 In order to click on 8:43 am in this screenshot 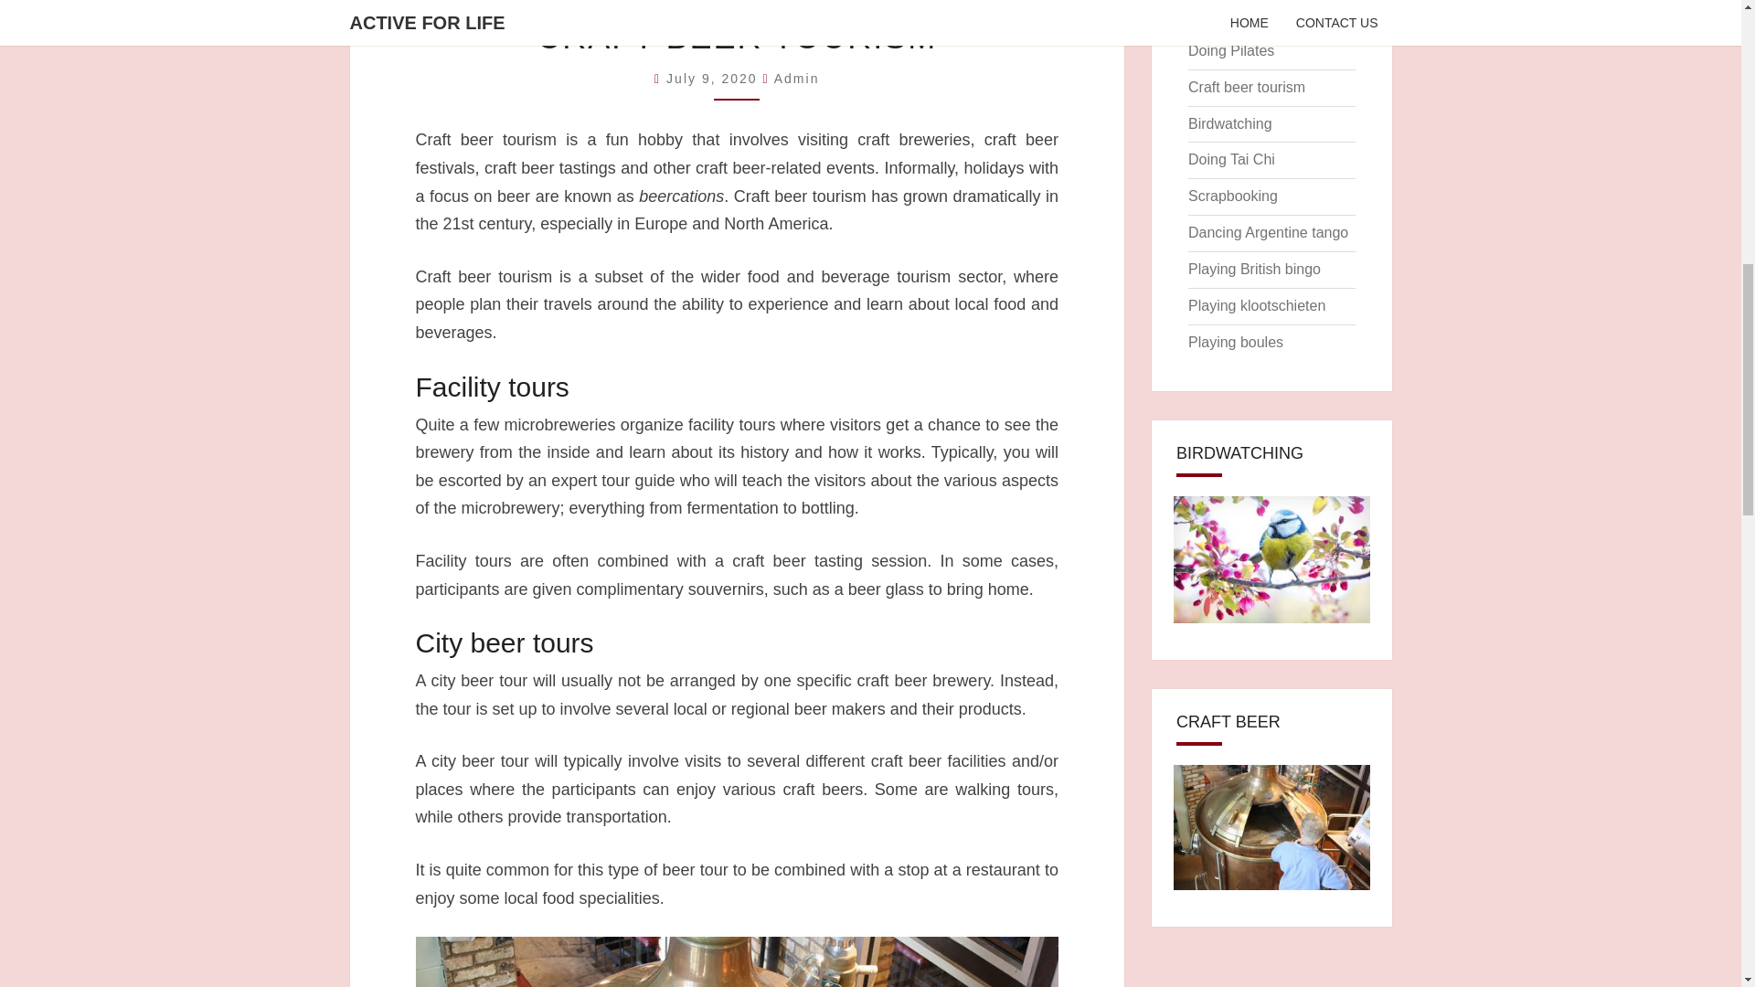, I will do `click(714, 78)`.